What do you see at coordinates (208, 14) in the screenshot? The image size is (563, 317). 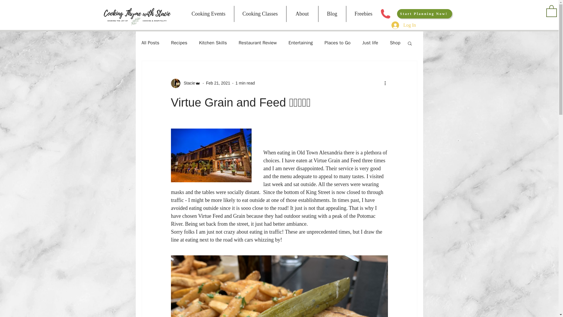 I see `Cooking Events` at bounding box center [208, 14].